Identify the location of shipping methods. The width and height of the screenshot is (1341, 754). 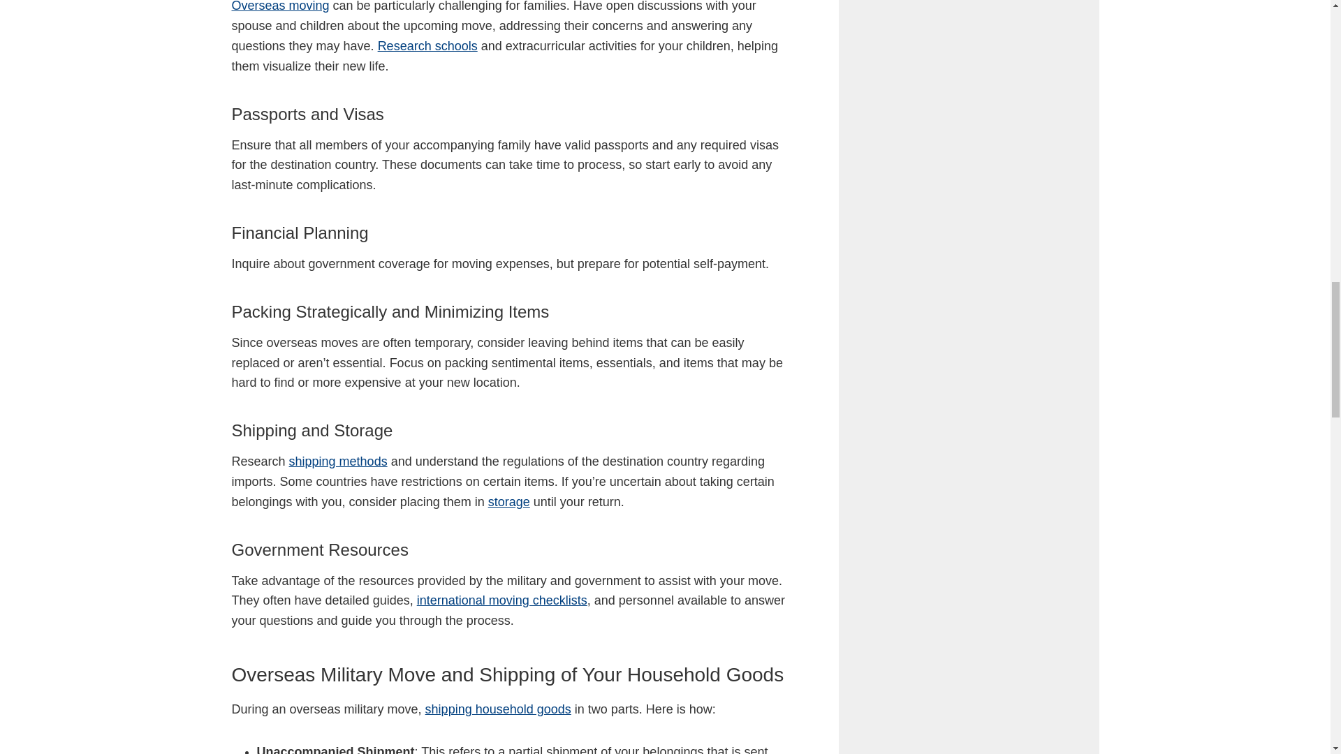
(338, 461).